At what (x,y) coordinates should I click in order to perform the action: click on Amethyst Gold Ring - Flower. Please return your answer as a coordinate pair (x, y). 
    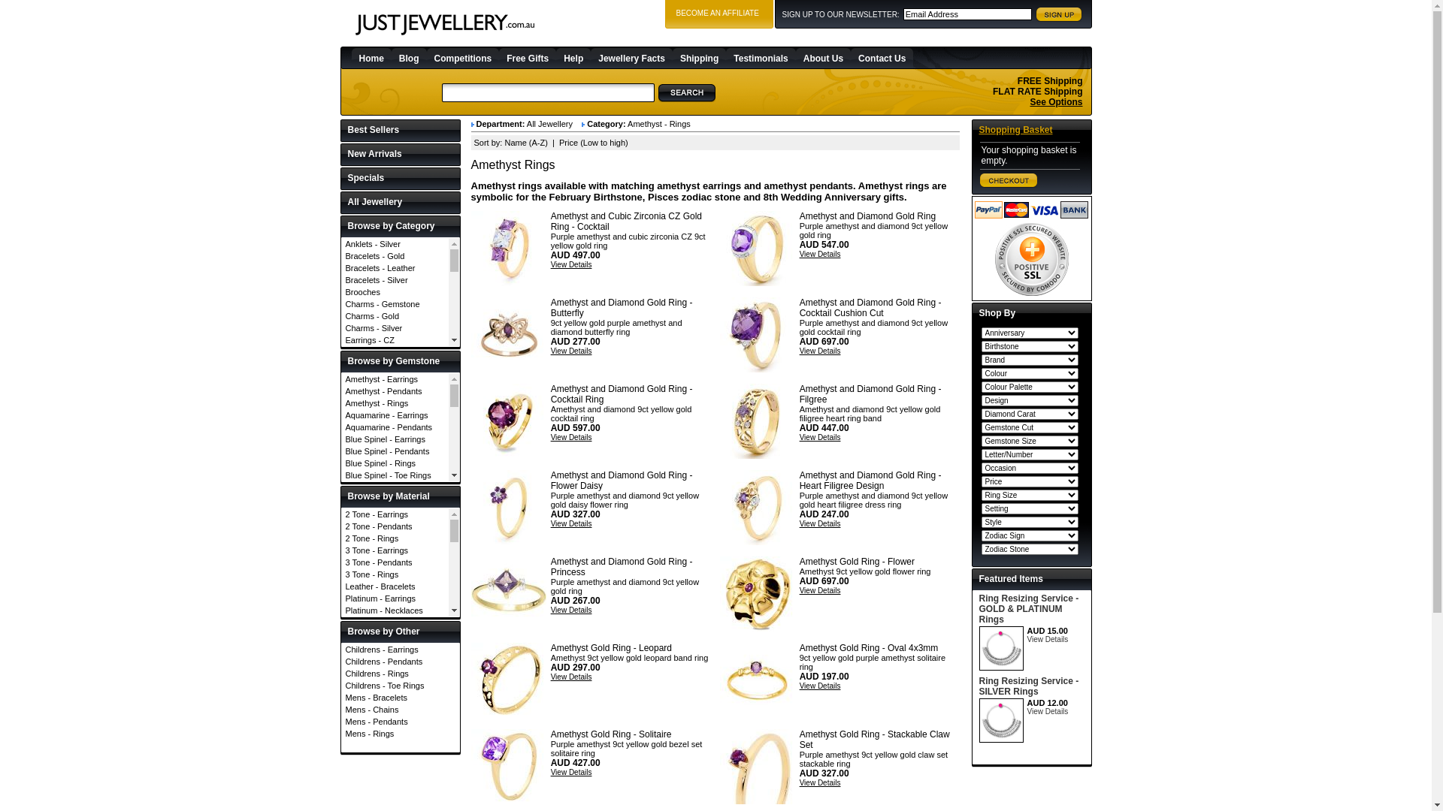
    Looking at the image, I should click on (758, 594).